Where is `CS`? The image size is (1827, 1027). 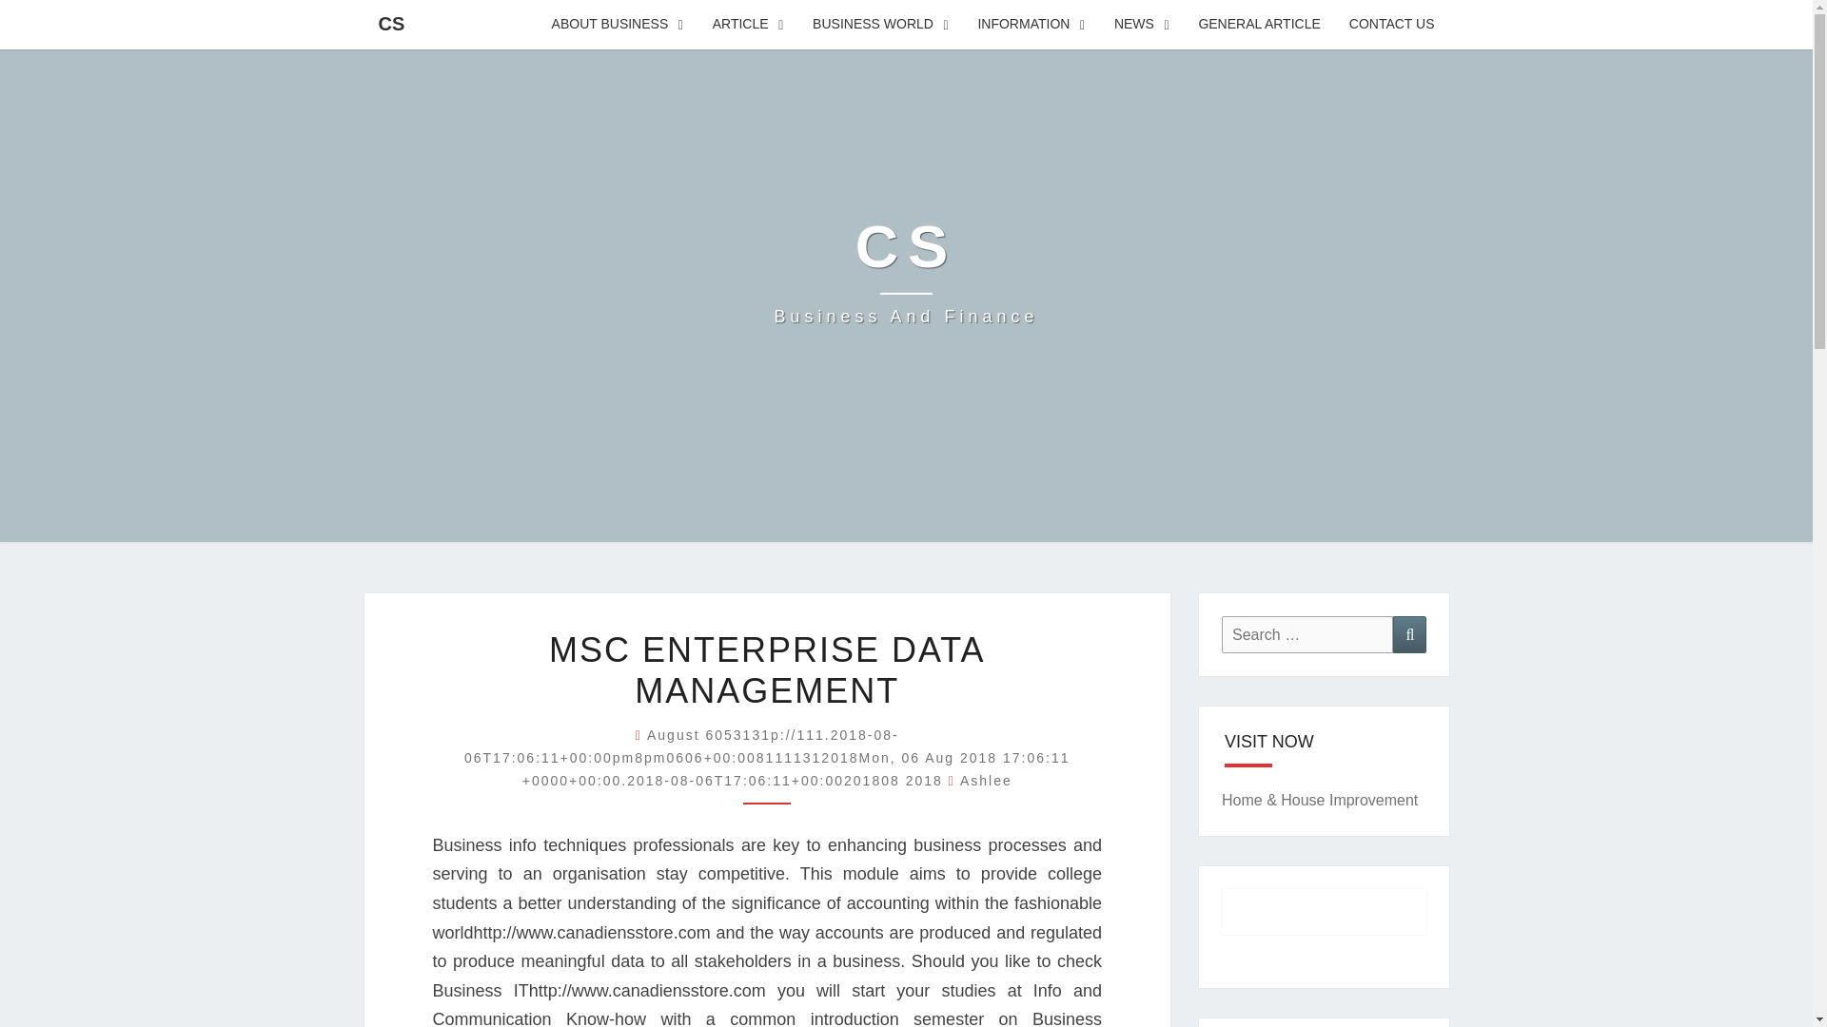
CS is located at coordinates (905, 270).